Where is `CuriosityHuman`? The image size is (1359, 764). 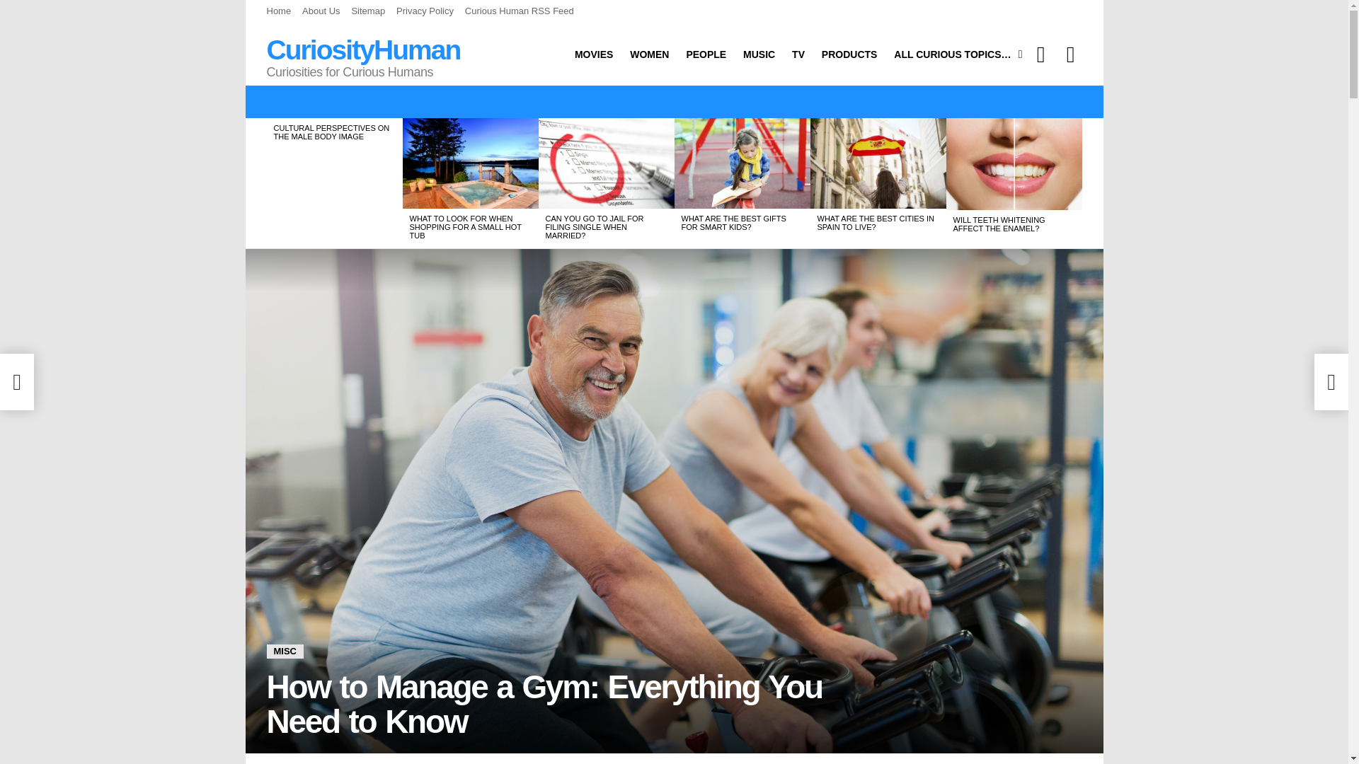 CuriosityHuman is located at coordinates (363, 50).